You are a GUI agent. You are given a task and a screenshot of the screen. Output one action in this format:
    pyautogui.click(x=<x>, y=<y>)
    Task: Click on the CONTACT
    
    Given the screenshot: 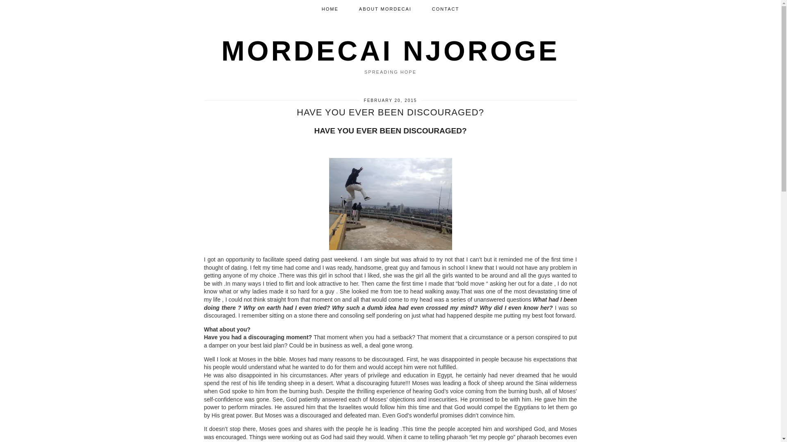 What is the action you would take?
    pyautogui.click(x=445, y=9)
    